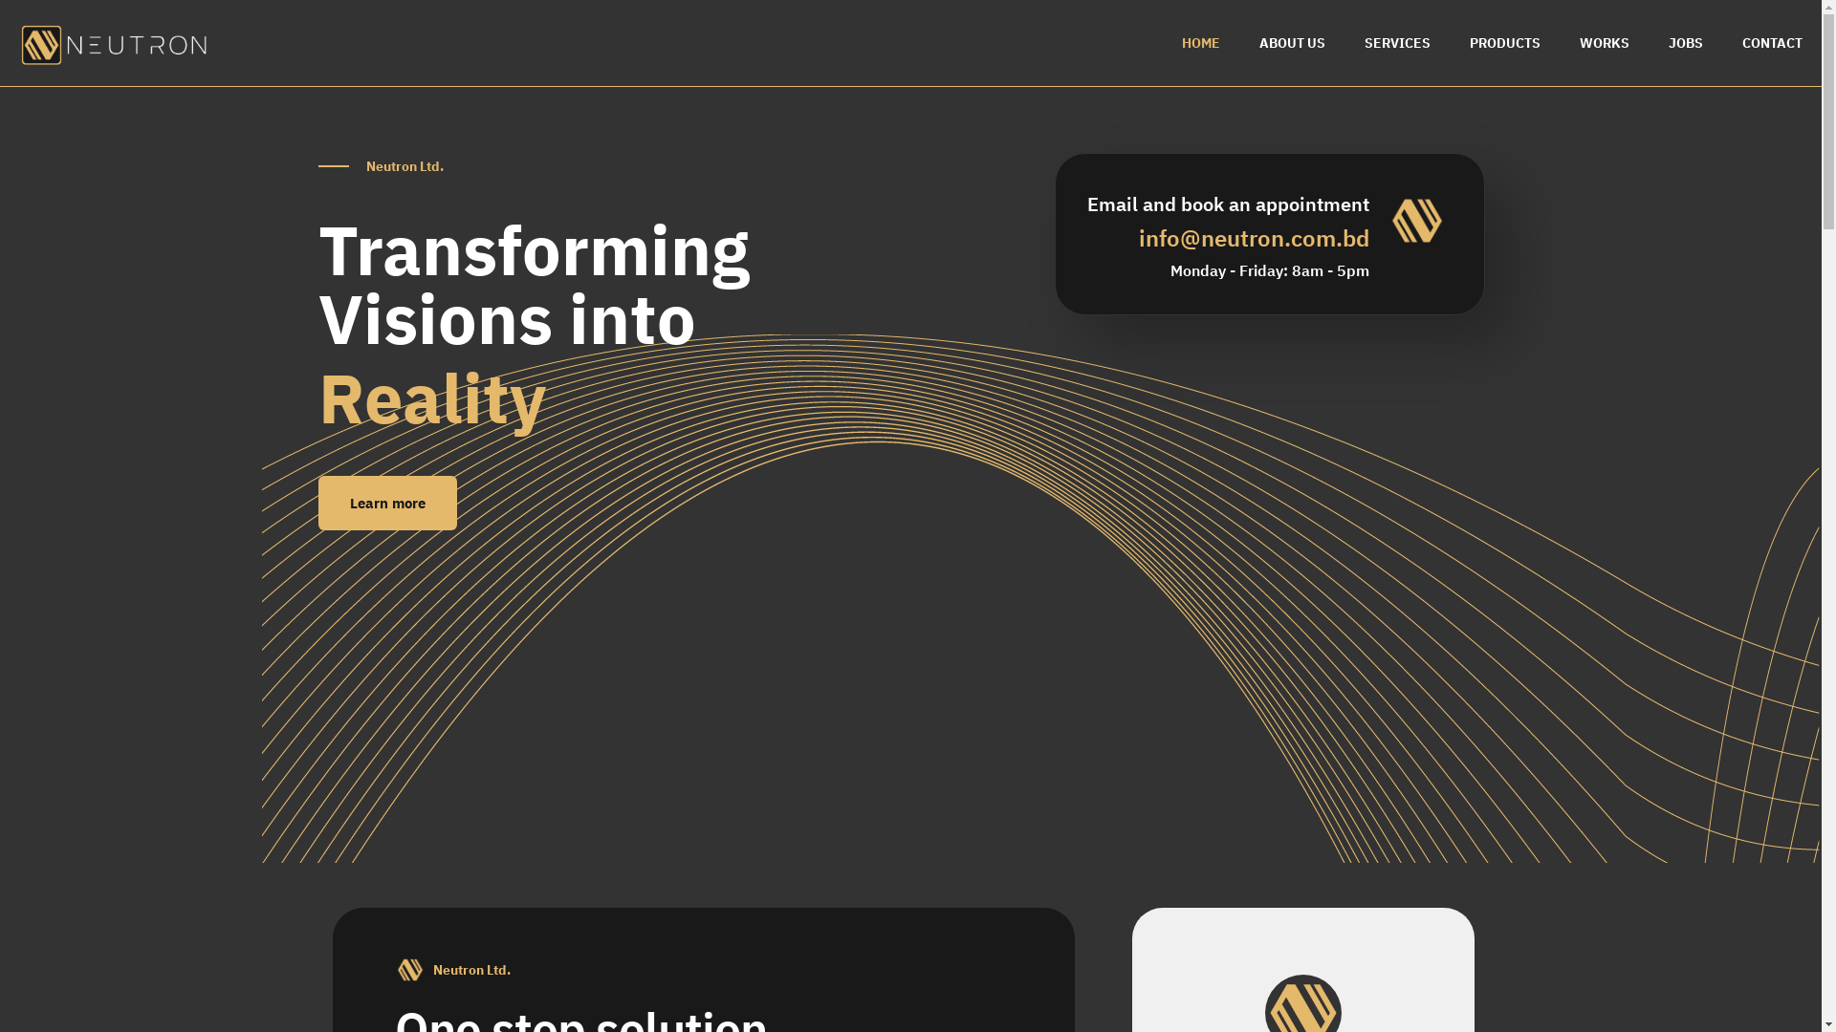 This screenshot has width=1836, height=1032. I want to click on HOME, so click(1201, 43).